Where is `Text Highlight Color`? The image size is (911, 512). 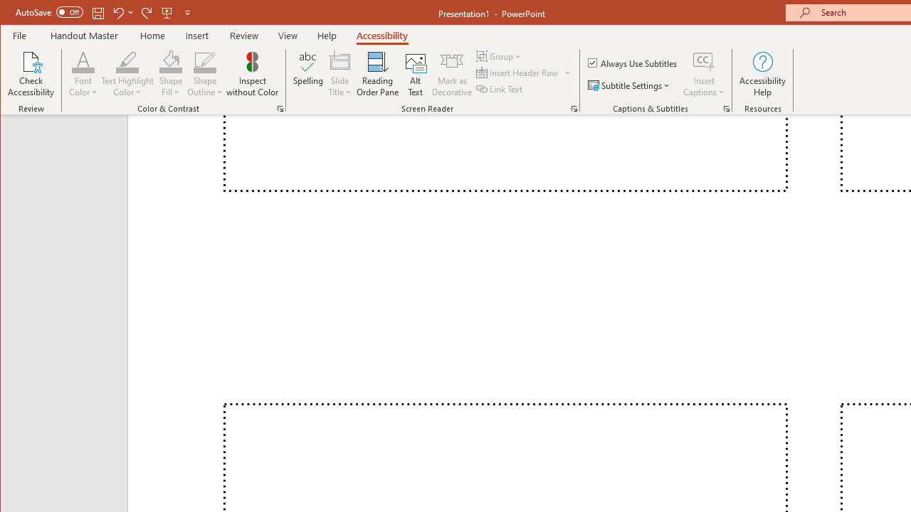 Text Highlight Color is located at coordinates (127, 74).